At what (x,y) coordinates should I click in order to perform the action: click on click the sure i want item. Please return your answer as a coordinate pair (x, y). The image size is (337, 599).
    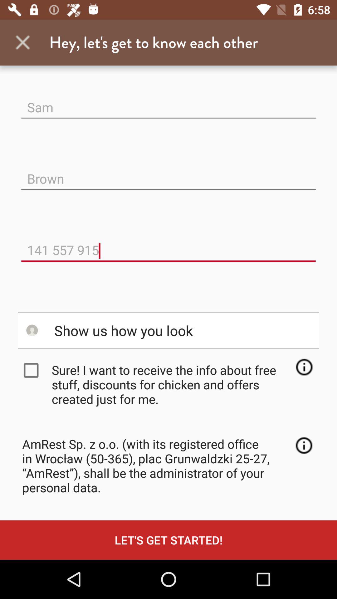
    Looking at the image, I should click on (170, 384).